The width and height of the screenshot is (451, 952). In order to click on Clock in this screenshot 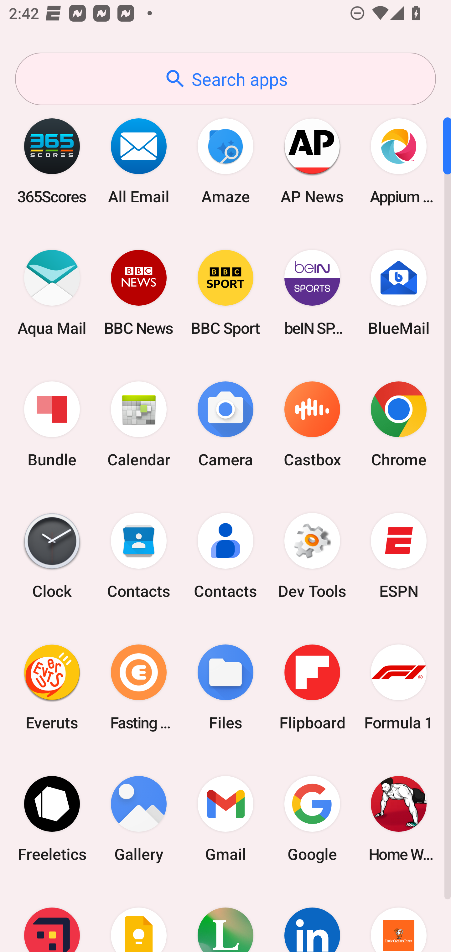, I will do `click(52, 556)`.